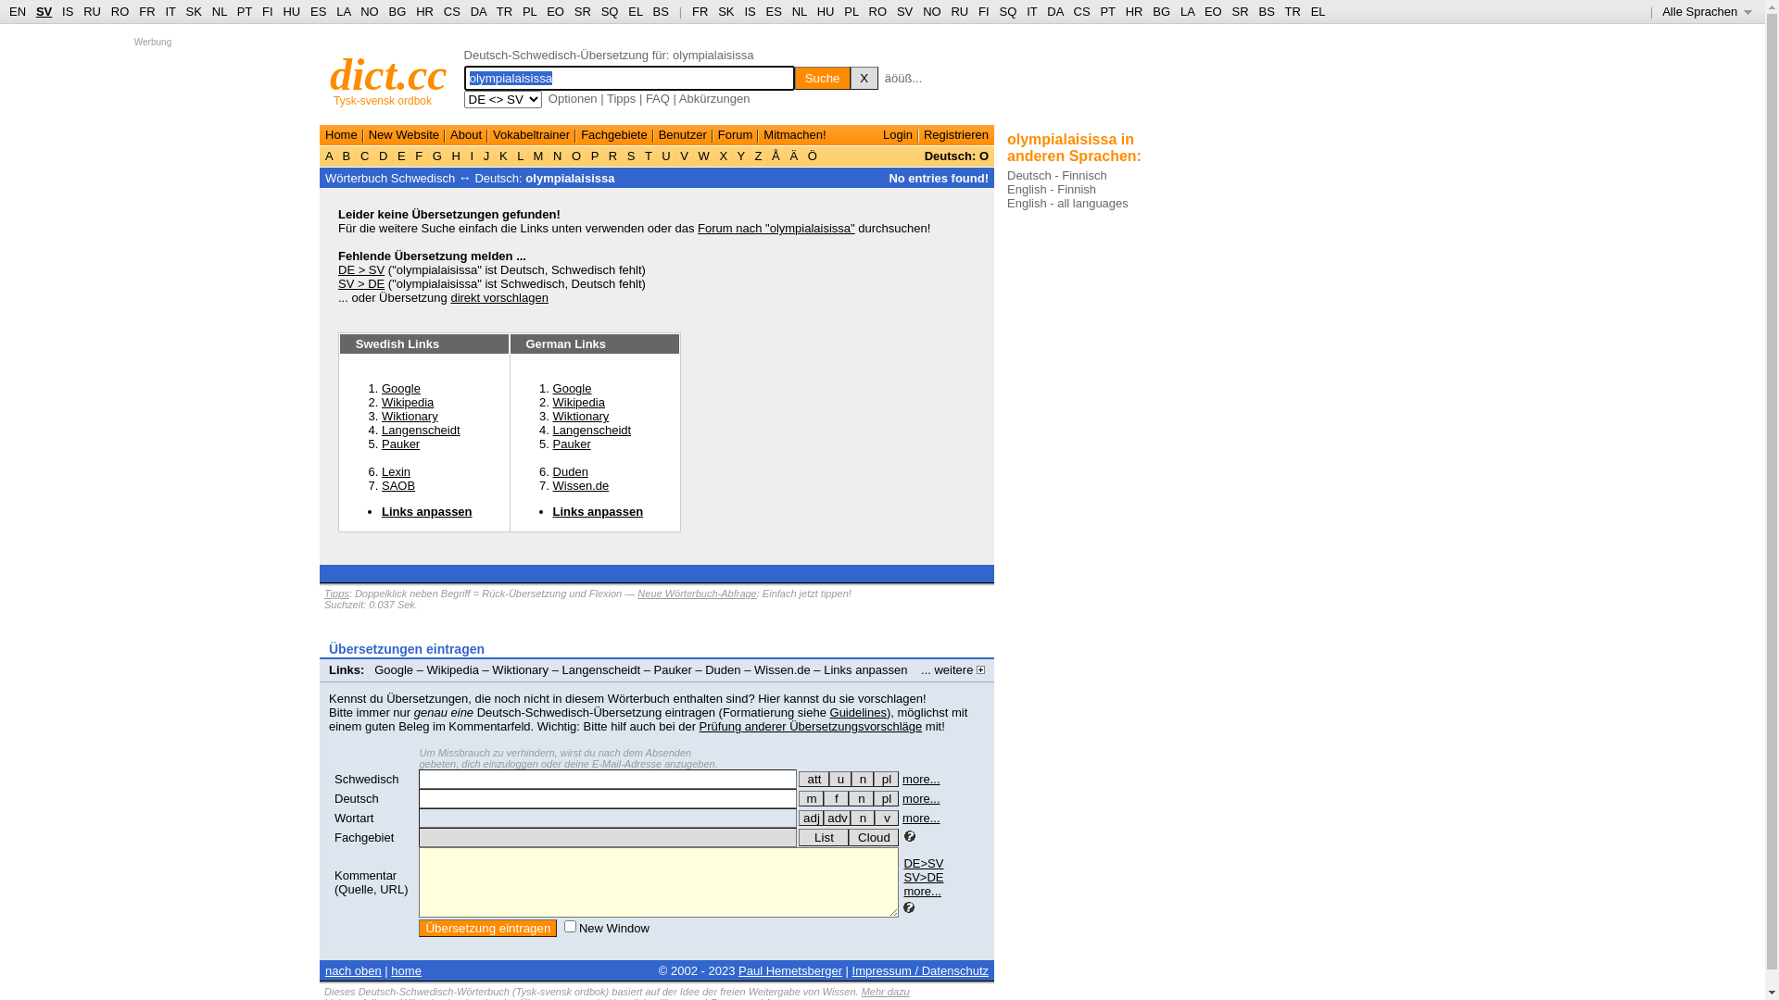 Image resolution: width=1779 pixels, height=1000 pixels. Describe the element at coordinates (1032, 11) in the screenshot. I see `IT` at that location.